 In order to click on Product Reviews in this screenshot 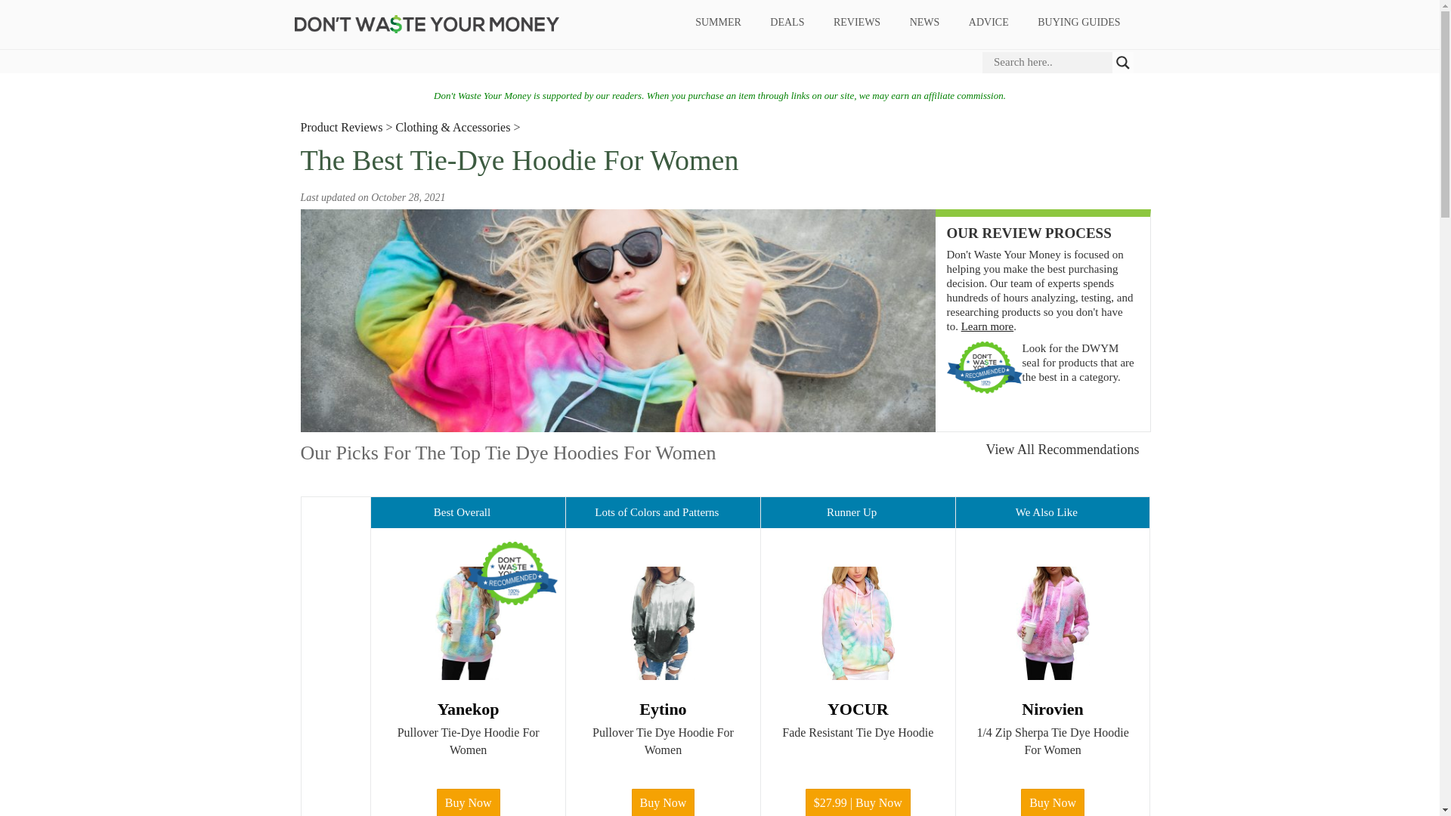, I will do `click(342, 127)`.